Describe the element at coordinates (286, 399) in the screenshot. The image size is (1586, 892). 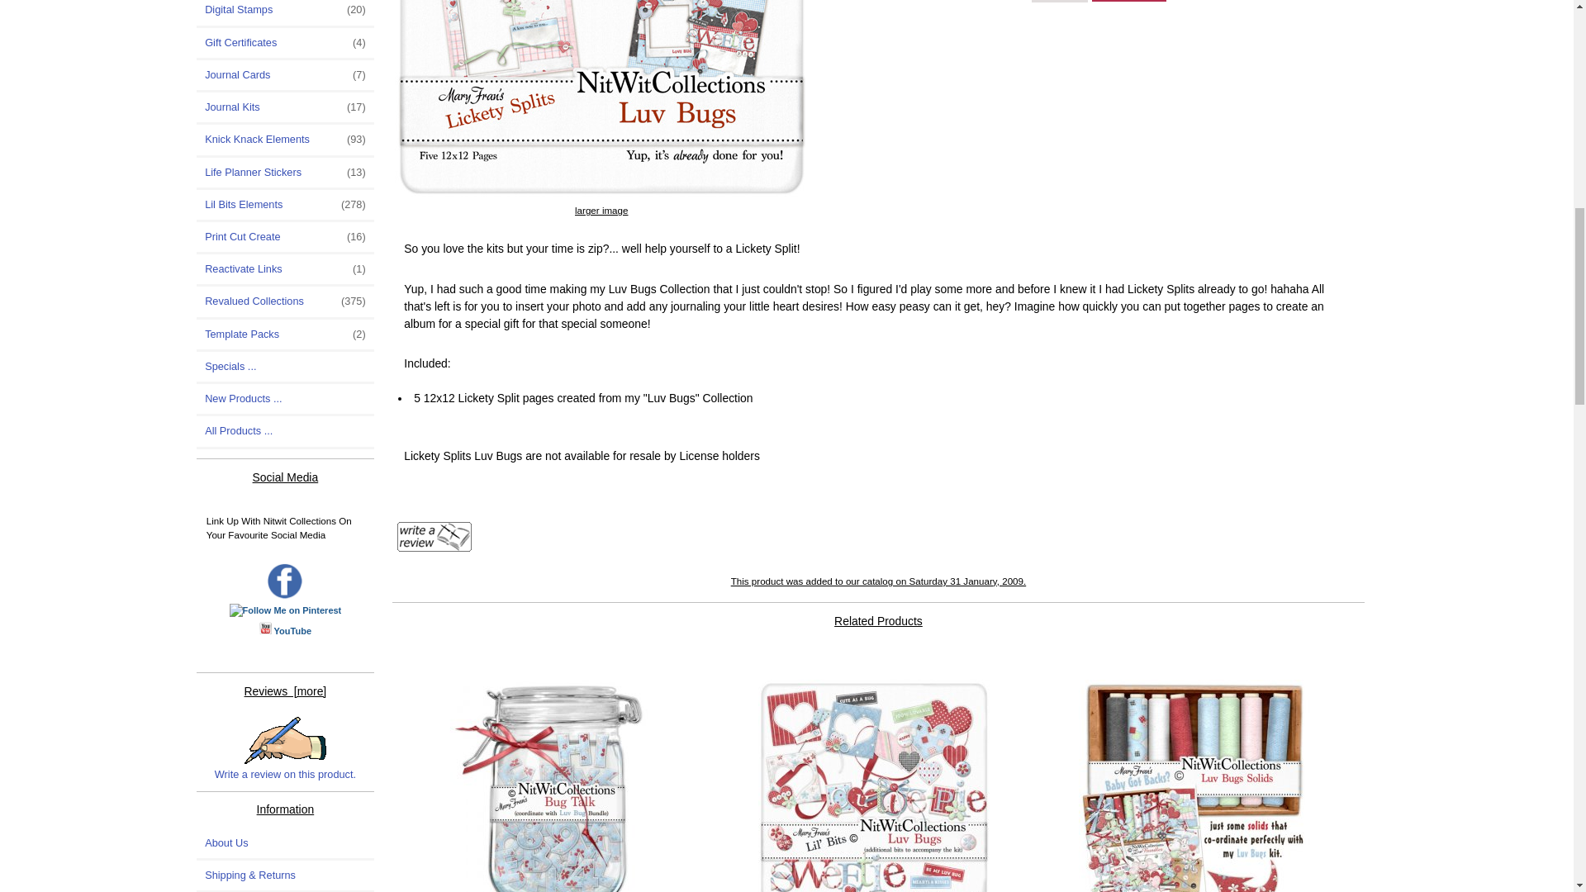
I see `New Products ...` at that location.